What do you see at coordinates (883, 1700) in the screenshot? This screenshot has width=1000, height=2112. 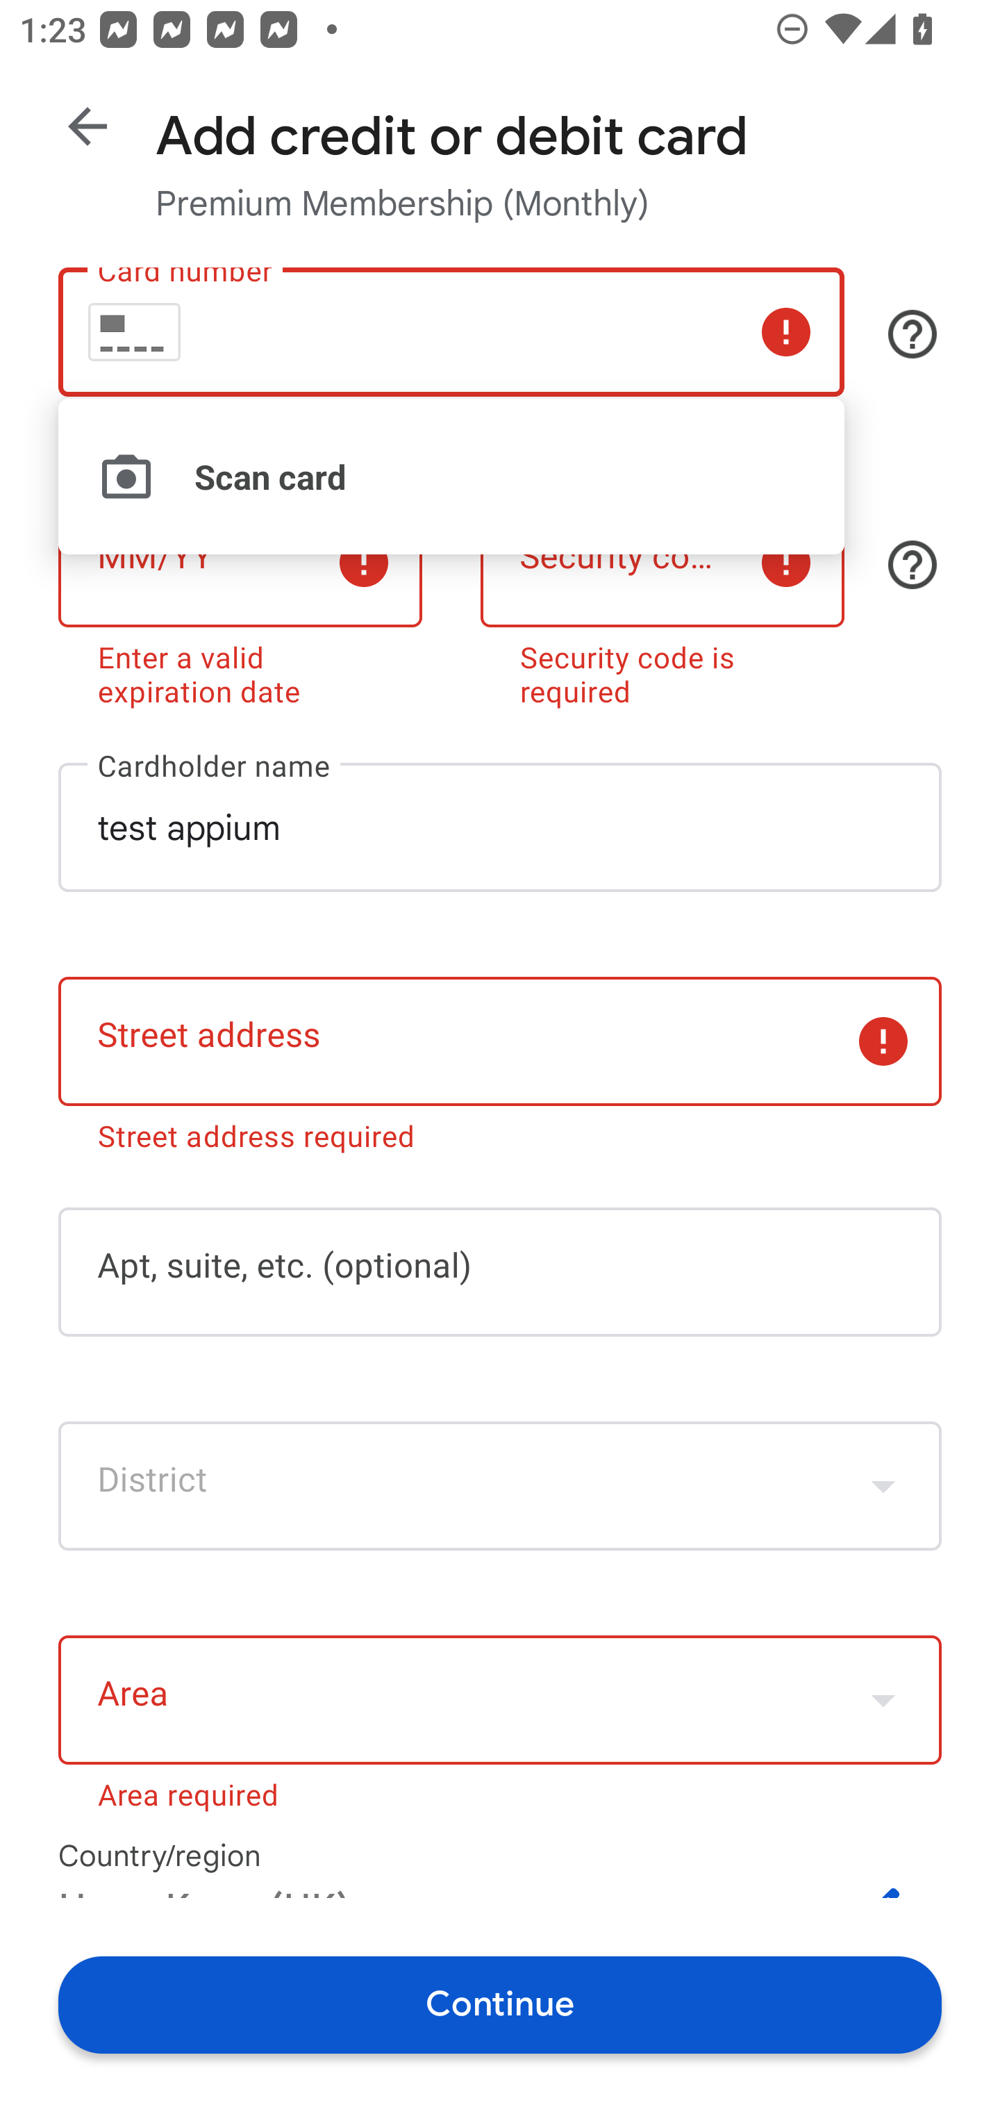 I see `Show dropdown menu` at bounding box center [883, 1700].